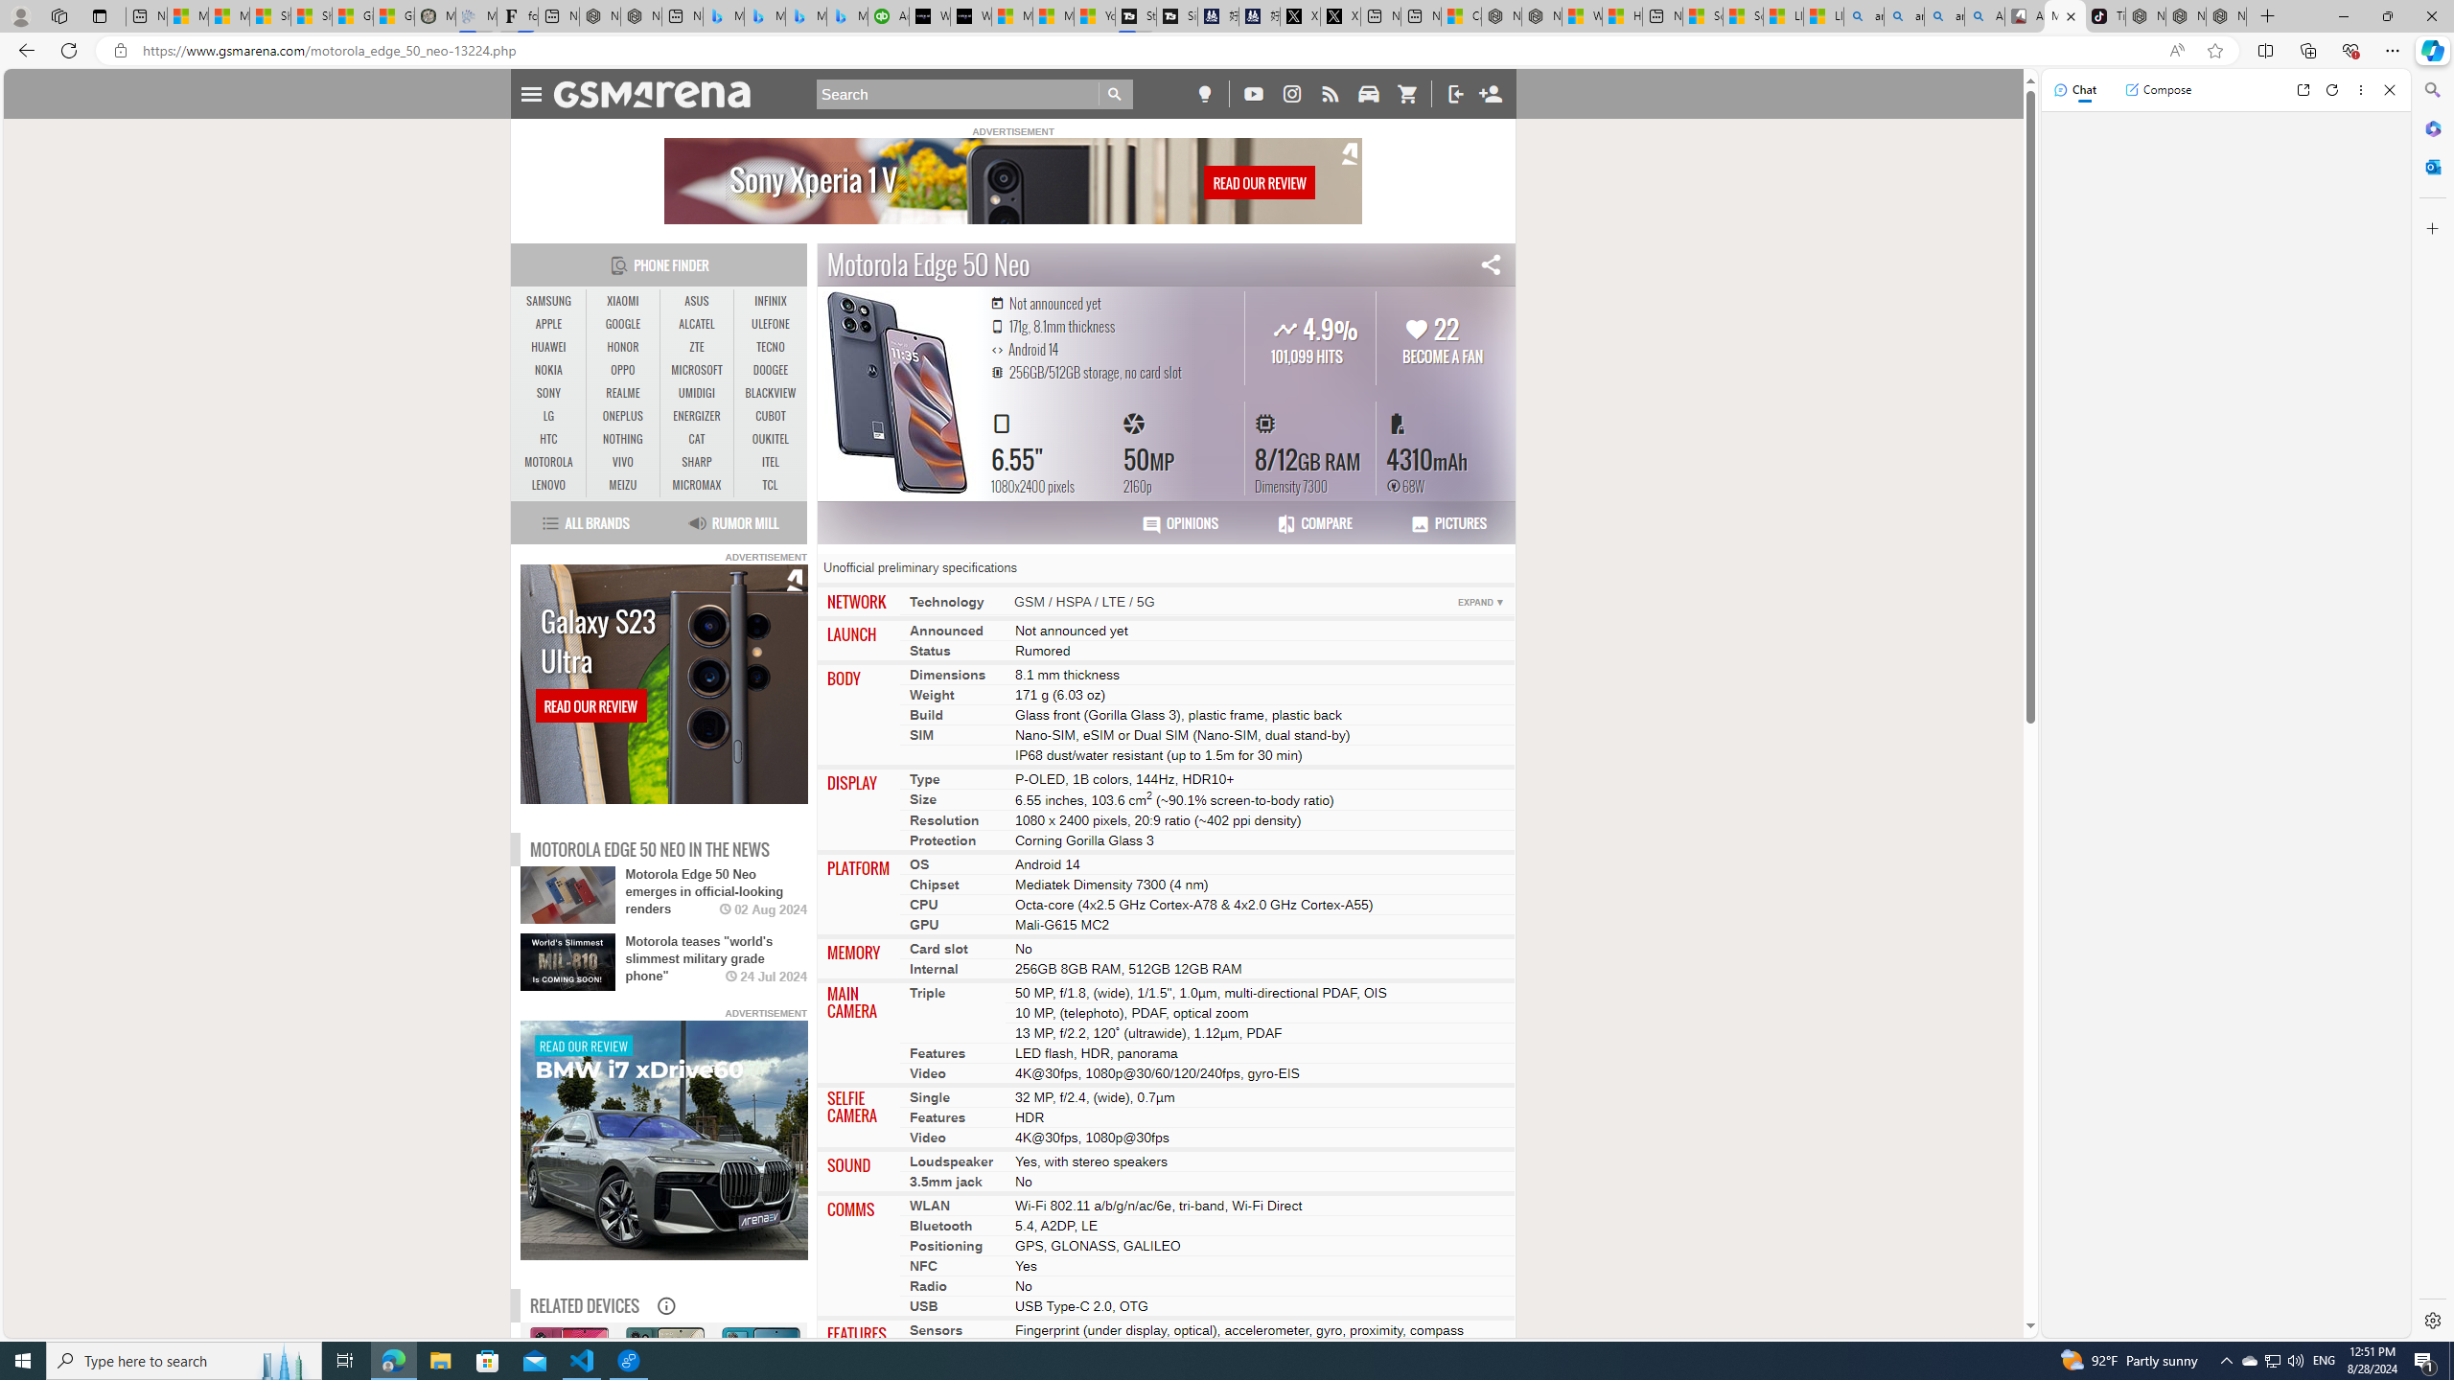 Image resolution: width=2454 pixels, height=1380 pixels. I want to click on Huge shark washes ashore at New York City beach | Watch, so click(1623, 16).